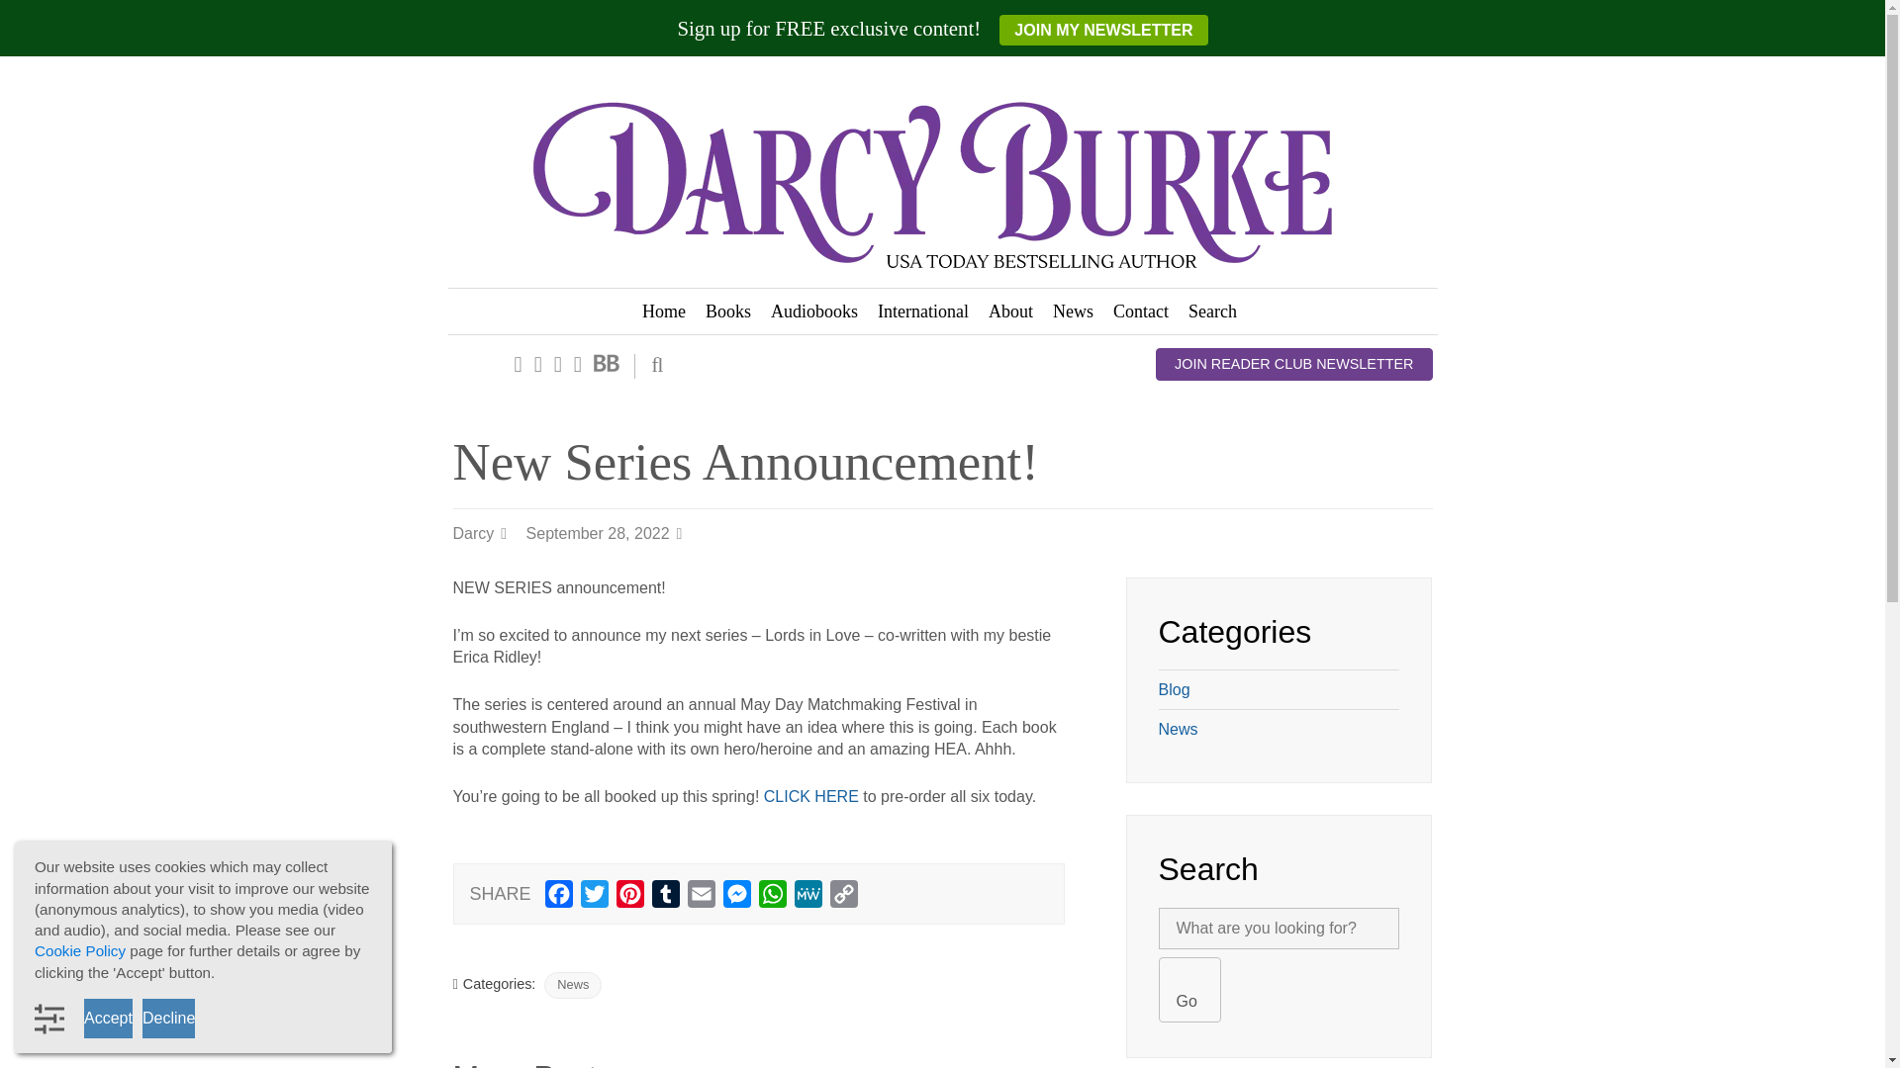 The image size is (1900, 1068). Describe the element at coordinates (814, 311) in the screenshot. I see `Audiobooks` at that location.